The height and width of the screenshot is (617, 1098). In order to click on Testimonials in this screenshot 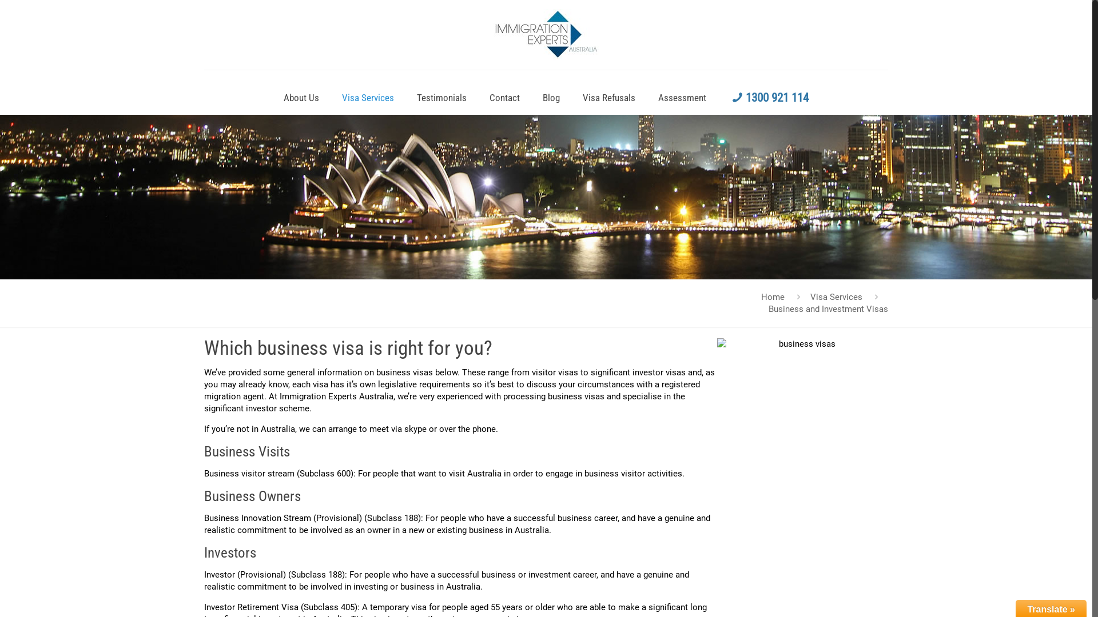, I will do `click(441, 98)`.